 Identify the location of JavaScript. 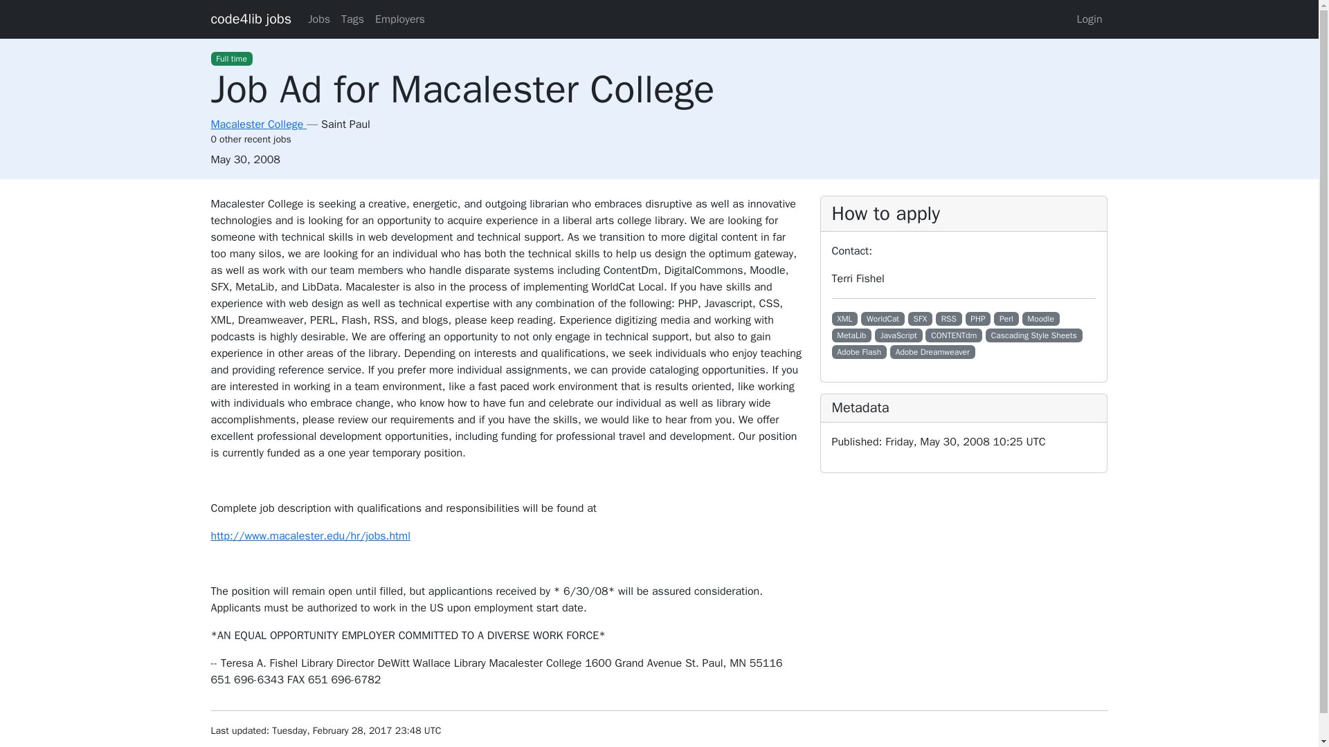
(898, 335).